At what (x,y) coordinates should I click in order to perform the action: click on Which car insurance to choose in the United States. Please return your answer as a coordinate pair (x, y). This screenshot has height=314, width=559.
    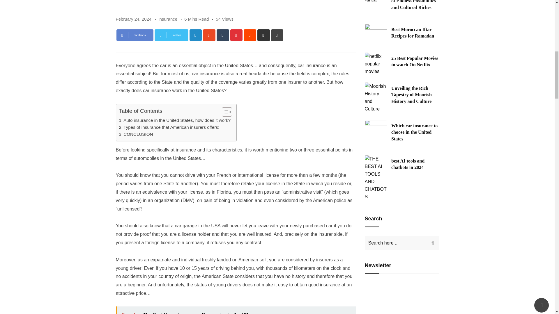
    Looking at the image, I should click on (376, 130).